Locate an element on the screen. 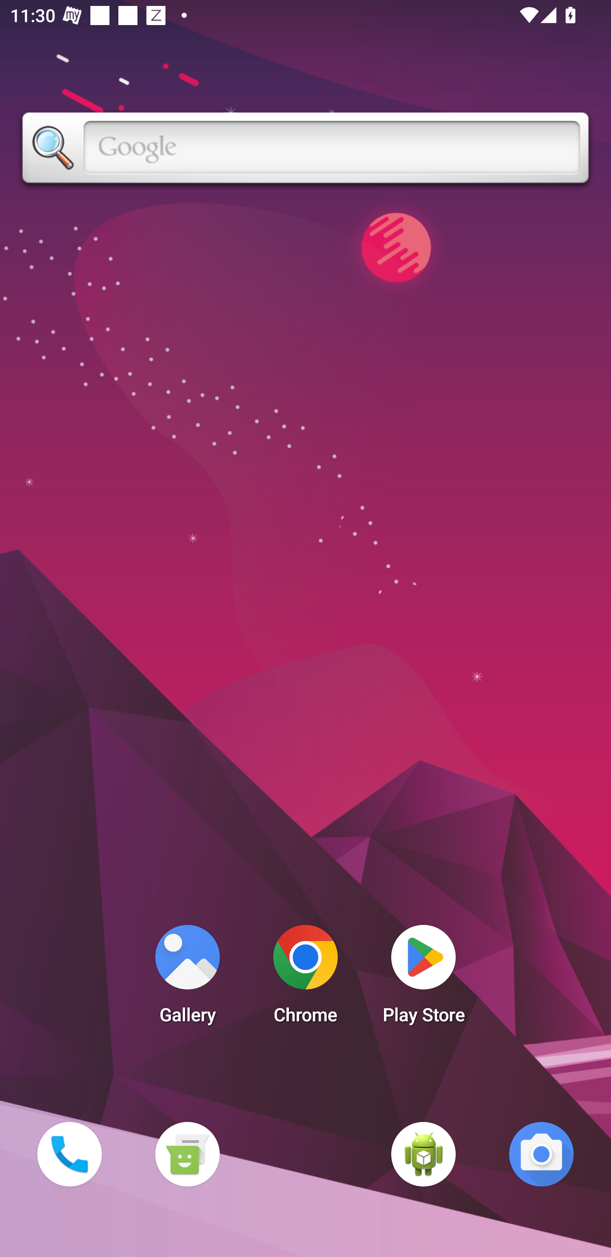  Phone is located at coordinates (69, 1154).